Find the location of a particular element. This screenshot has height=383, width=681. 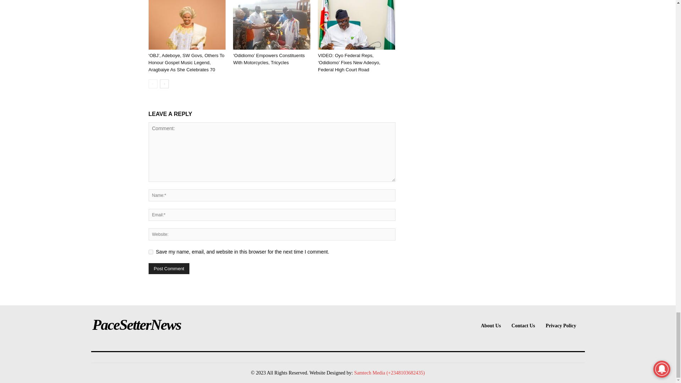

Post Comment is located at coordinates (169, 268).